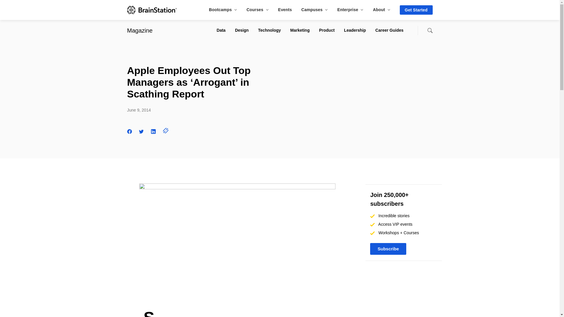 The image size is (564, 317). What do you see at coordinates (314, 9) in the screenshot?
I see `Campuses` at bounding box center [314, 9].